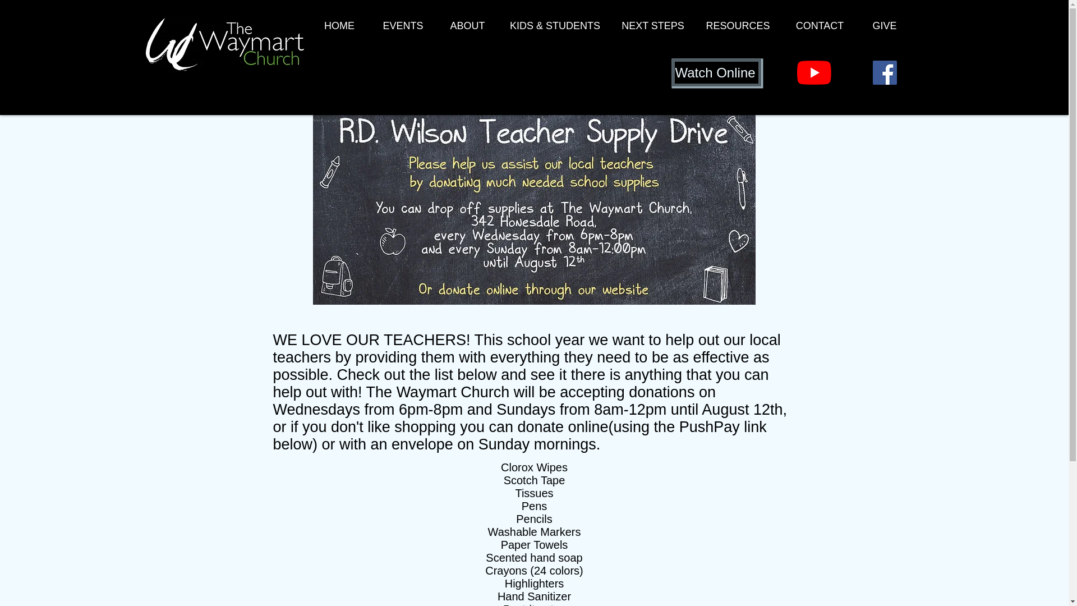  What do you see at coordinates (884, 29) in the screenshot?
I see `GIVE` at bounding box center [884, 29].